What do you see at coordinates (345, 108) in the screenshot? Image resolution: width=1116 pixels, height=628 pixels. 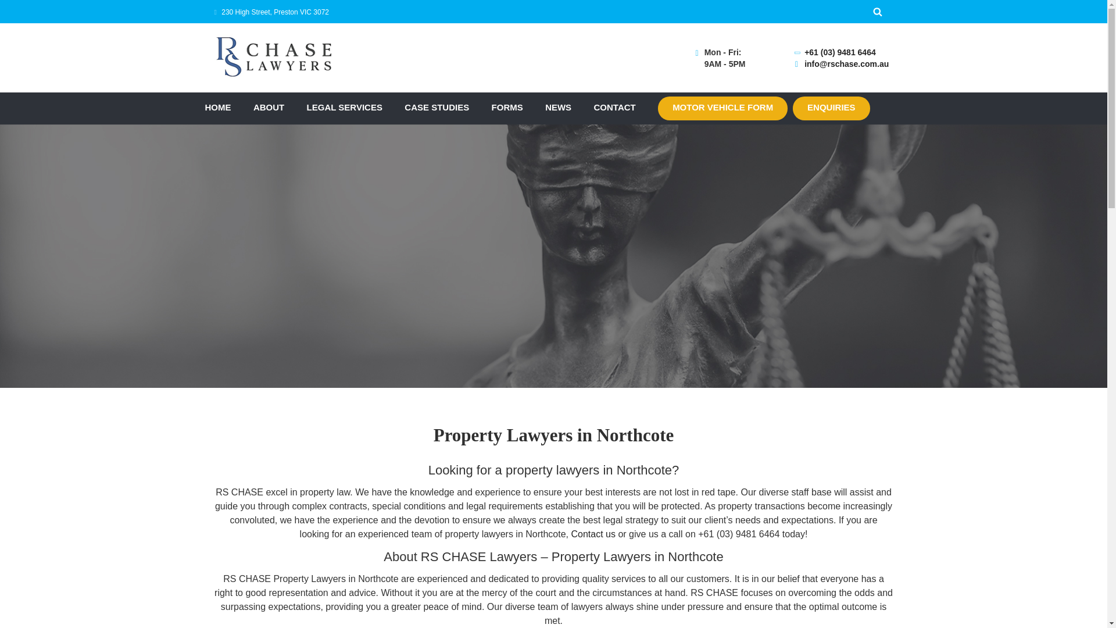 I see `LEGAL SERVICES` at bounding box center [345, 108].